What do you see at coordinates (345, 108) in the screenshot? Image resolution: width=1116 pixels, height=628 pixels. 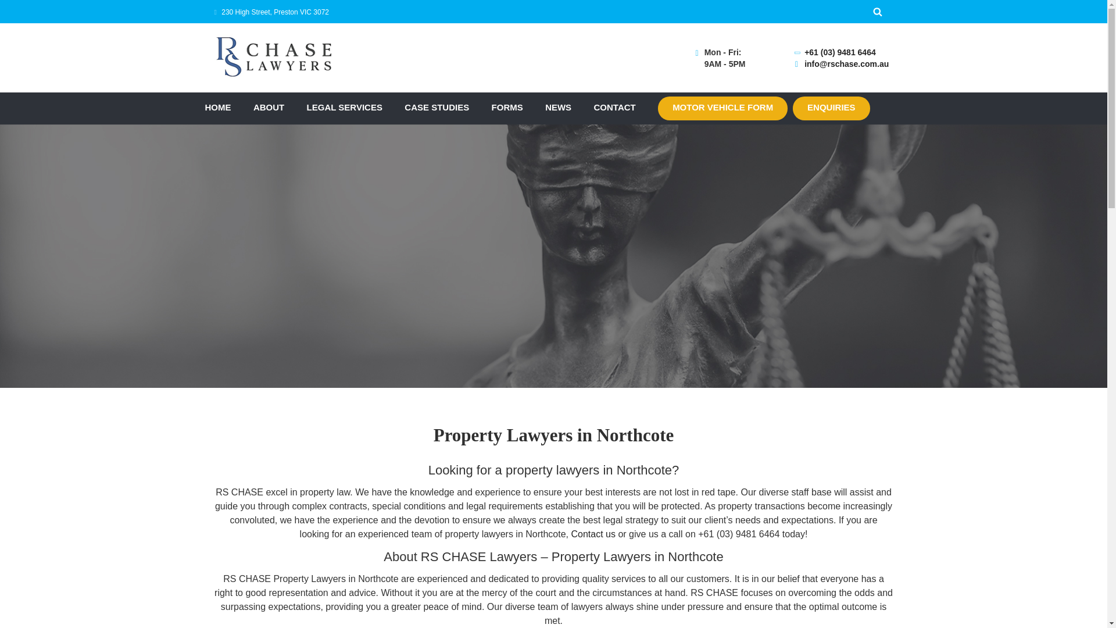 I see `LEGAL SERVICES` at bounding box center [345, 108].